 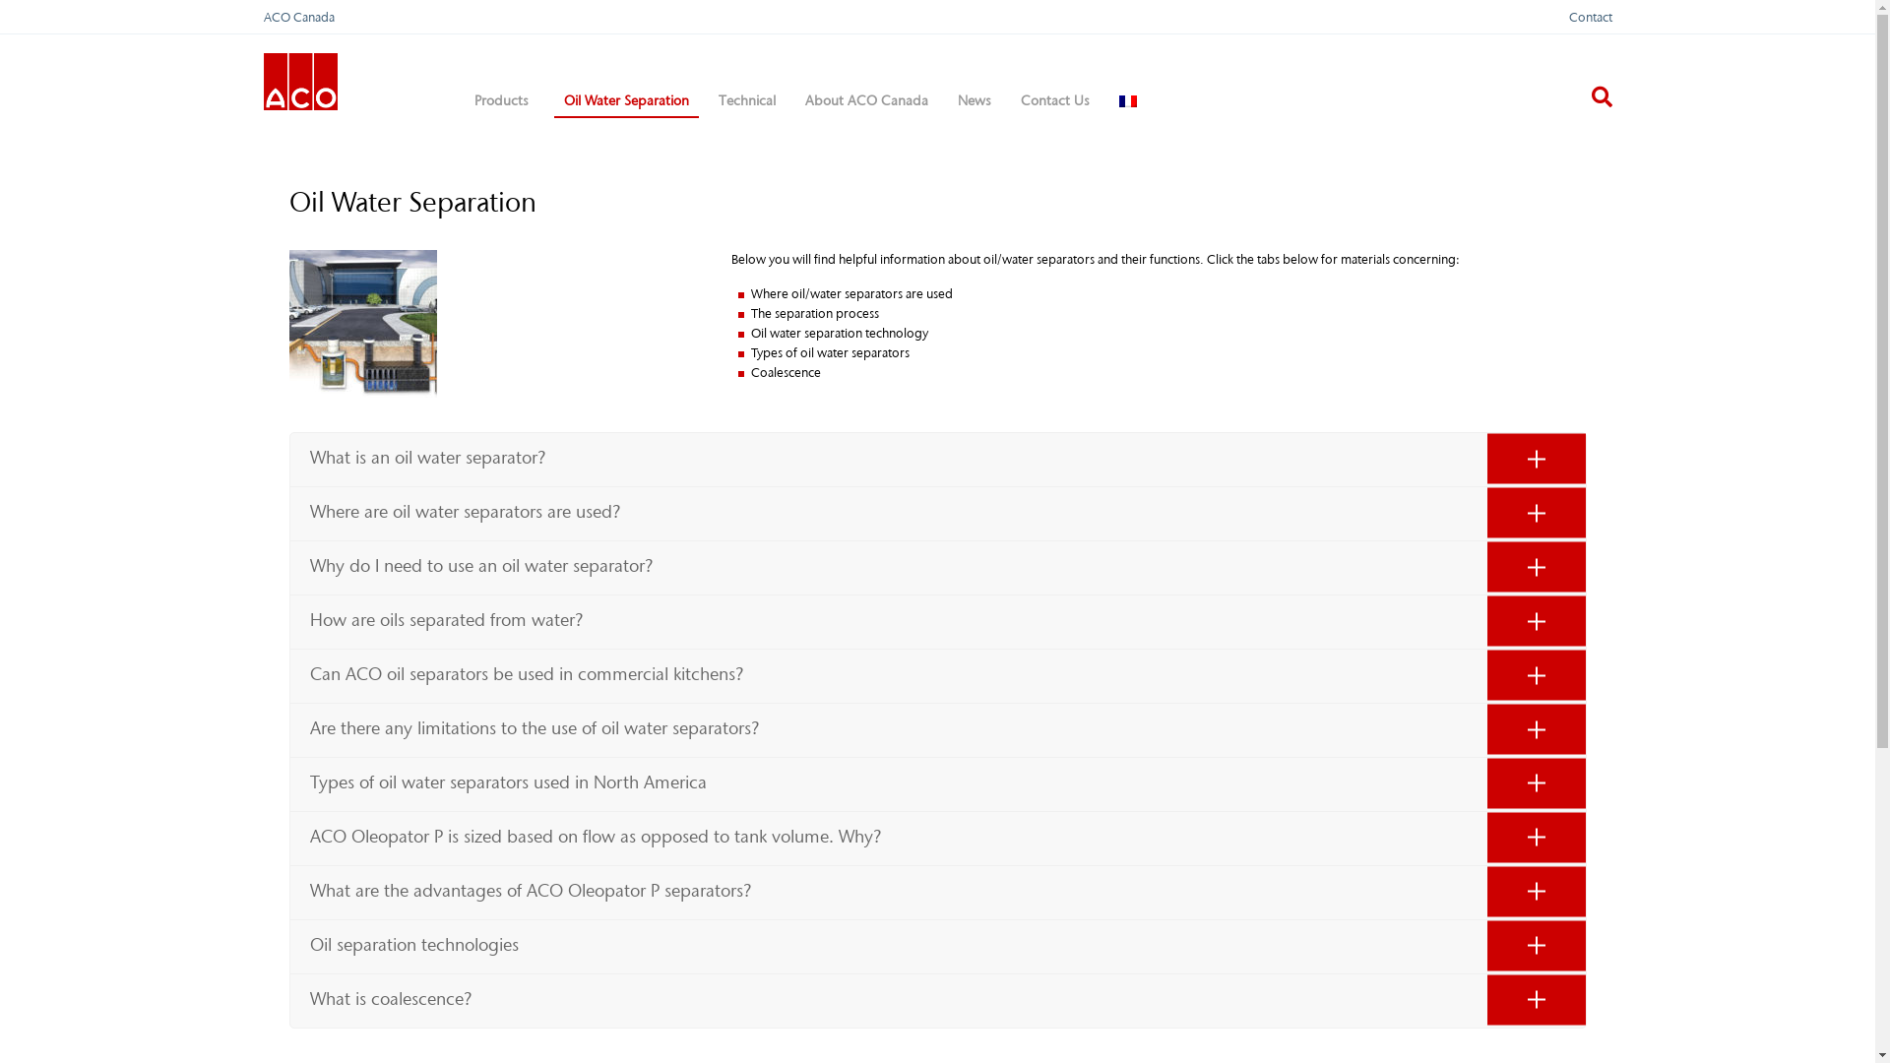 What do you see at coordinates (747, 100) in the screenshot?
I see `Technical` at bounding box center [747, 100].